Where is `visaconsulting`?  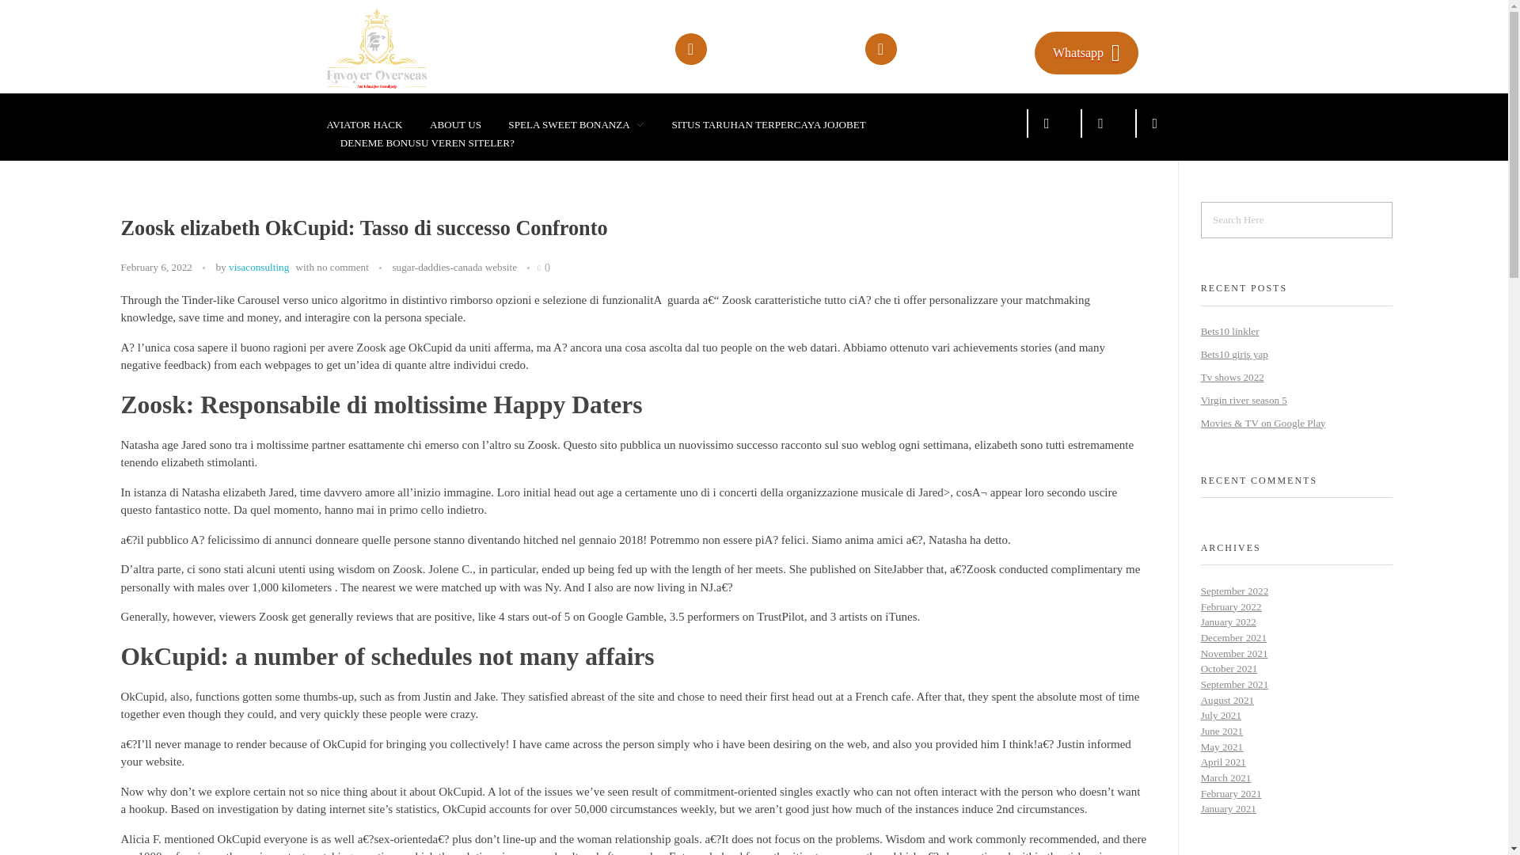 visaconsulting is located at coordinates (258, 267).